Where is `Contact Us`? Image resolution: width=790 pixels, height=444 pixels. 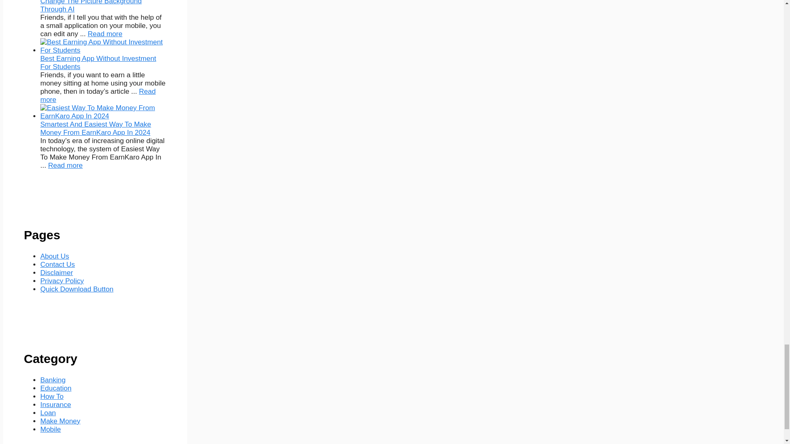 Contact Us is located at coordinates (58, 264).